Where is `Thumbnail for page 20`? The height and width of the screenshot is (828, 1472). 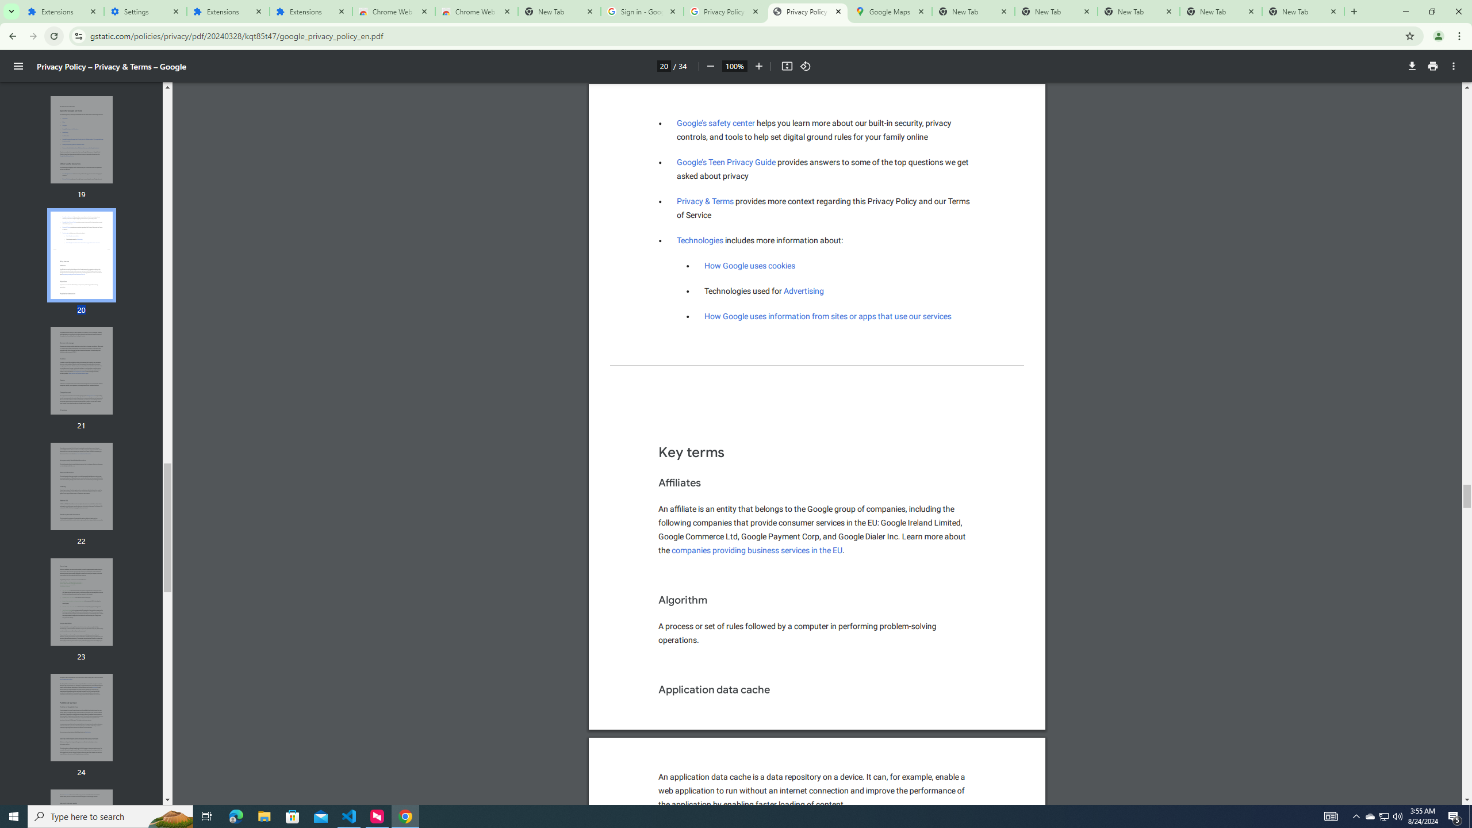
Thumbnail for page 20 is located at coordinates (82, 255).